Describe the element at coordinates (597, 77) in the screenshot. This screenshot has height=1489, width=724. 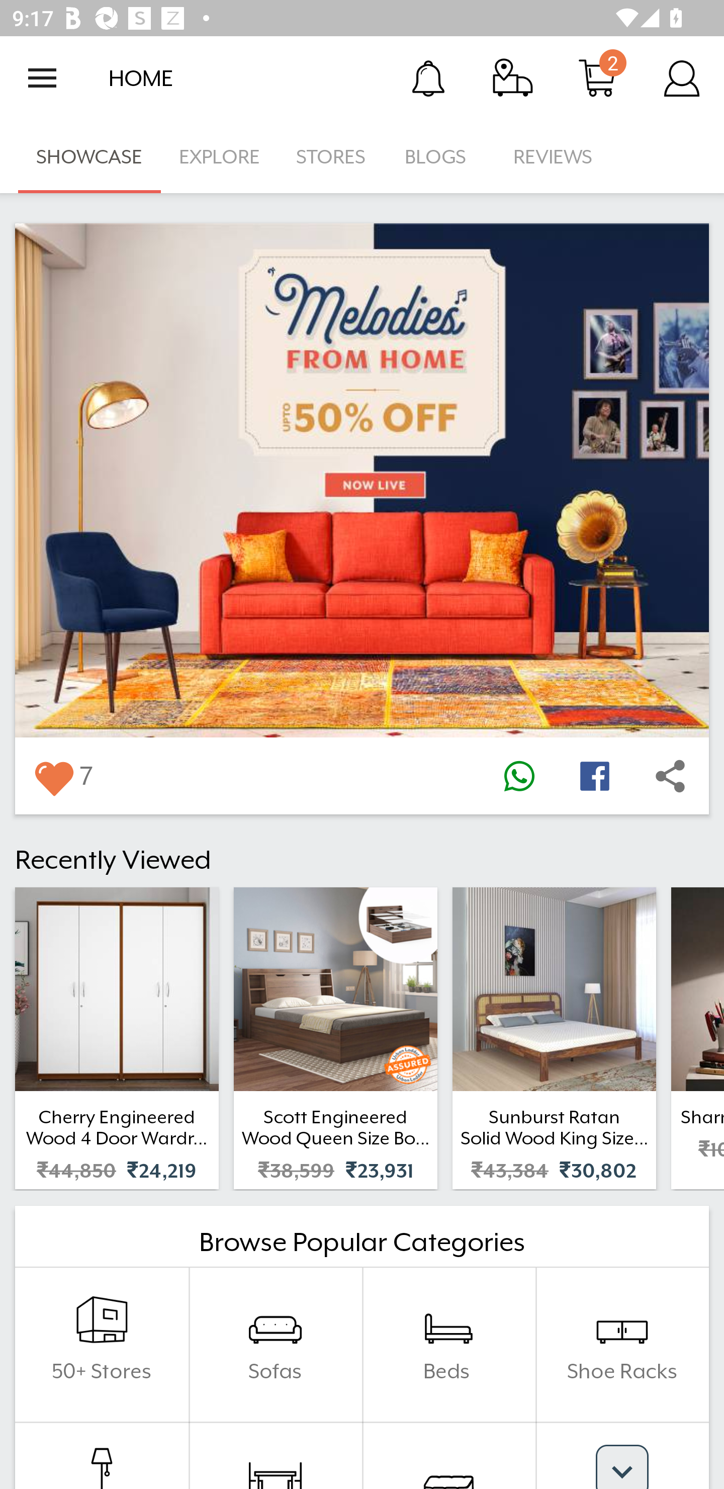
I see `Cart` at that location.